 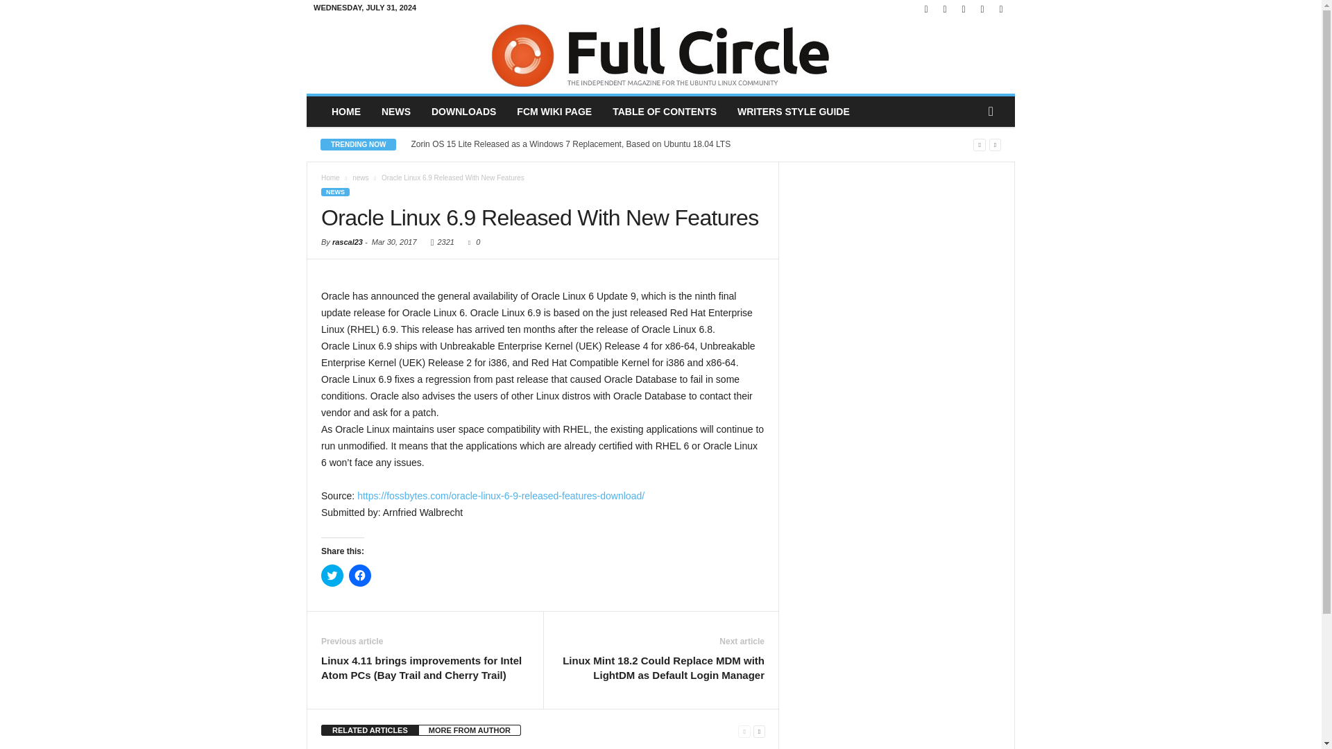 I want to click on RSS, so click(x=982, y=10).